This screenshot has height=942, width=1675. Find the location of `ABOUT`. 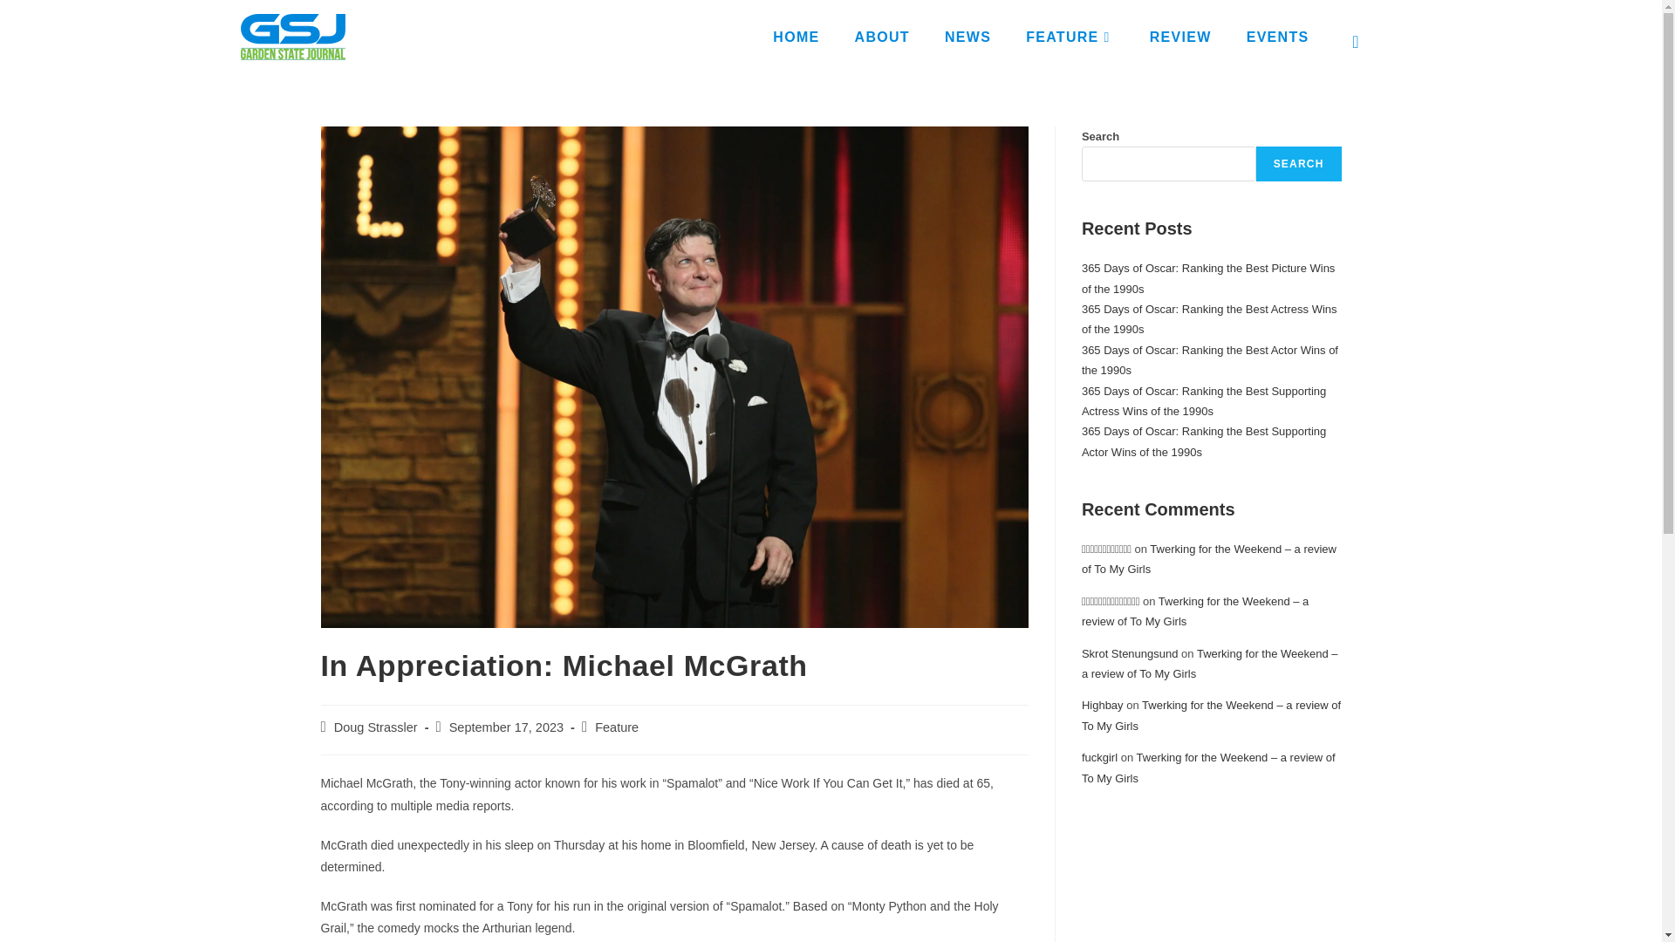

ABOUT is located at coordinates (883, 42).